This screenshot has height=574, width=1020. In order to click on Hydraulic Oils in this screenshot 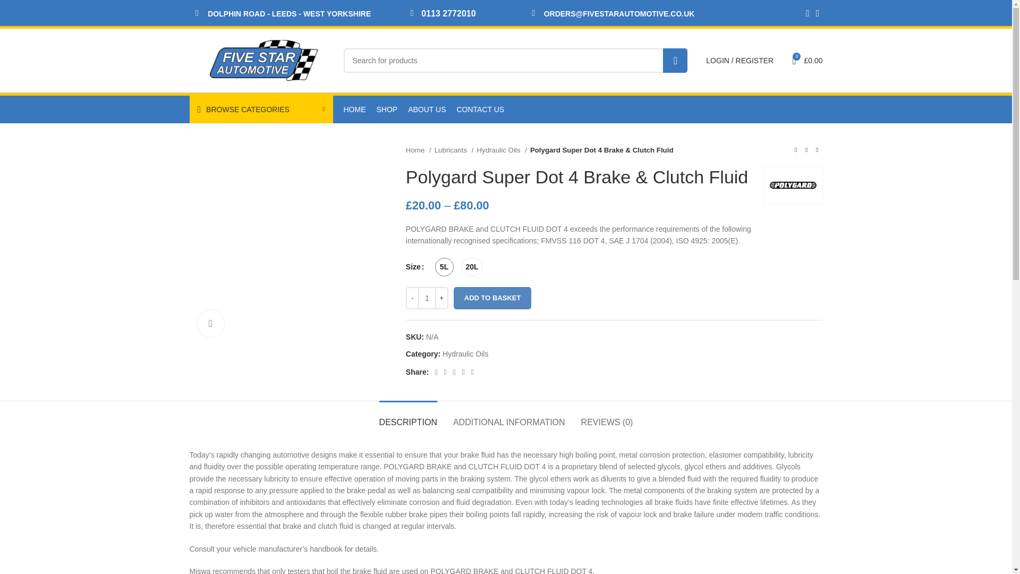, I will do `click(501, 150)`.